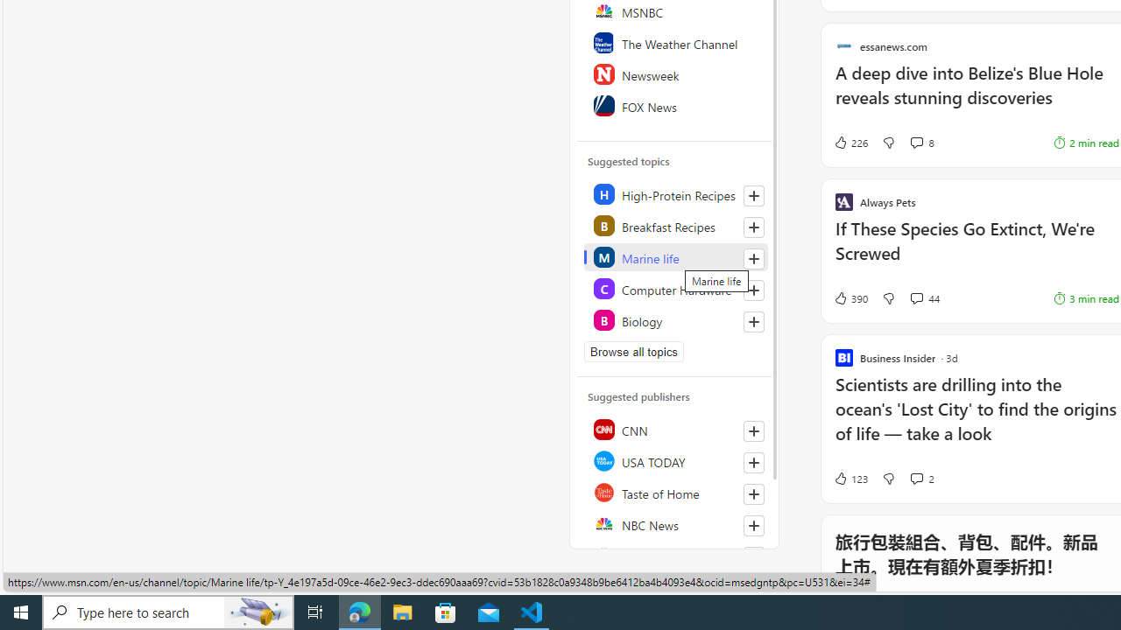  I want to click on If These Species Go Extinct, We're Screwed, so click(976, 249).